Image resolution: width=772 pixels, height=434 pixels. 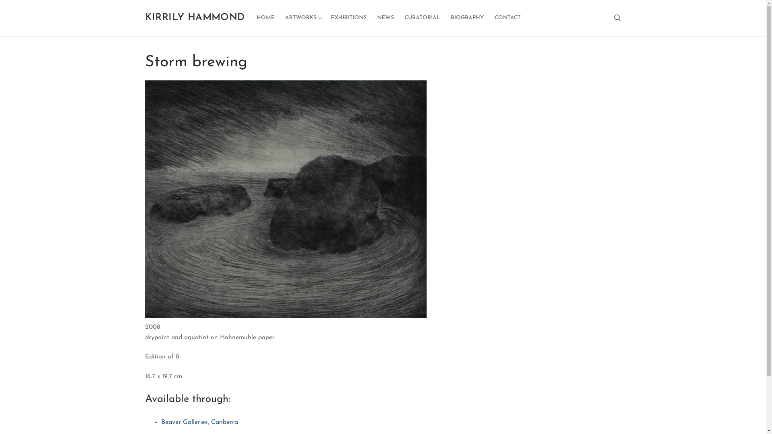 What do you see at coordinates (422, 18) in the screenshot?
I see `CURATORIAL` at bounding box center [422, 18].